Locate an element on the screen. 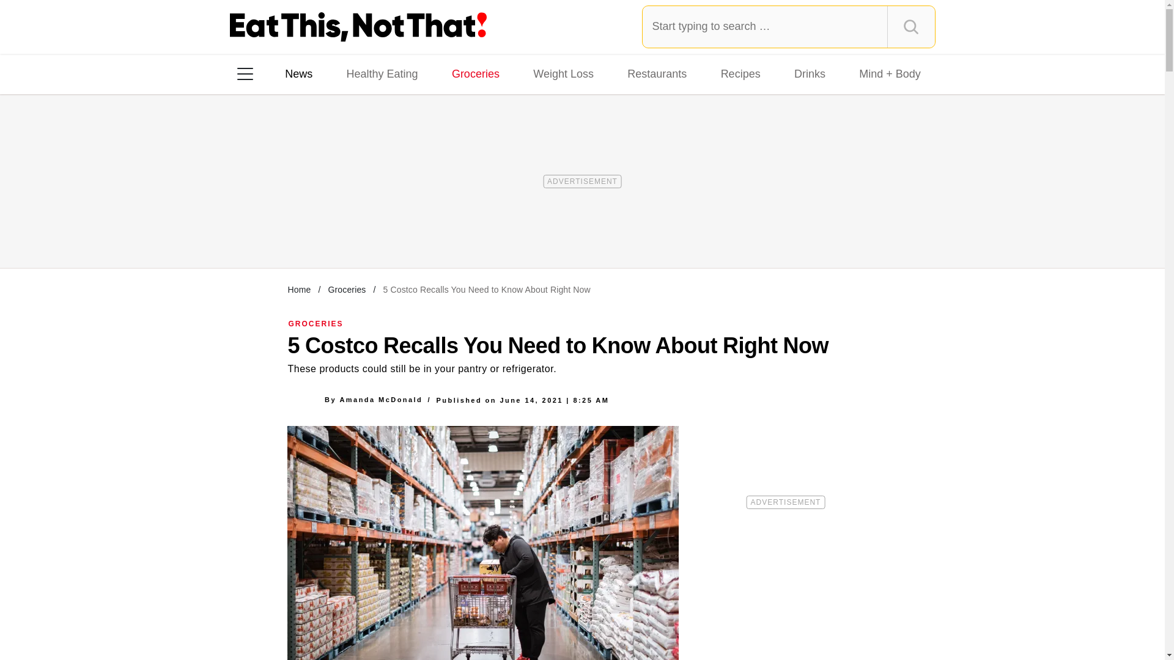 This screenshot has width=1174, height=660. Groceries is located at coordinates (346, 289).